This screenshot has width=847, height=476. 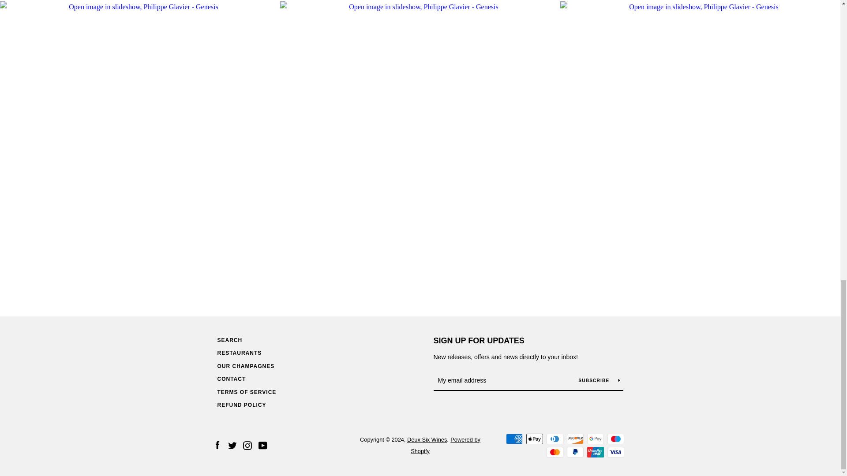 I want to click on Visa, so click(x=615, y=452).